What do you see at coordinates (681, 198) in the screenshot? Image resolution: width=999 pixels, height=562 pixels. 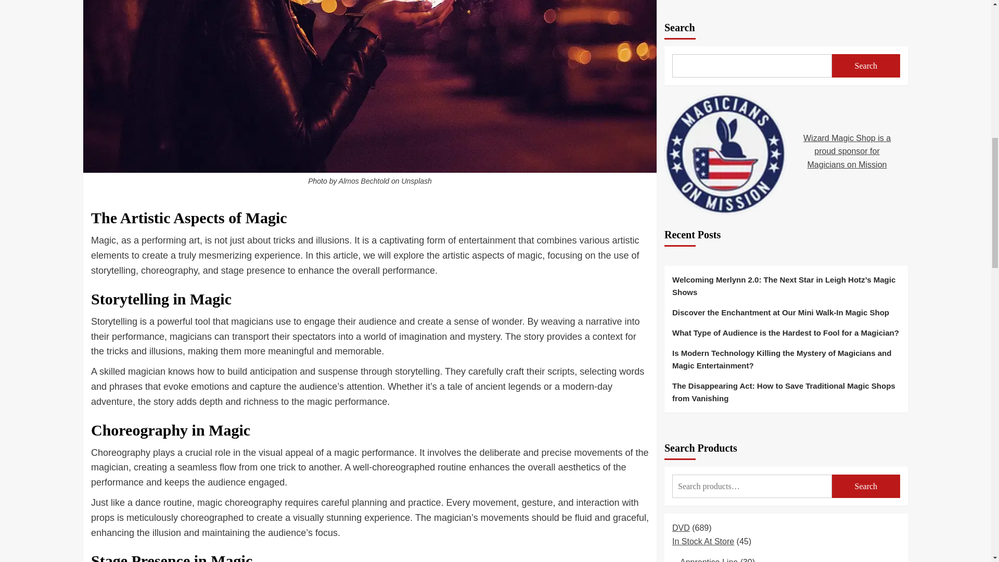 I see `DVD` at bounding box center [681, 198].